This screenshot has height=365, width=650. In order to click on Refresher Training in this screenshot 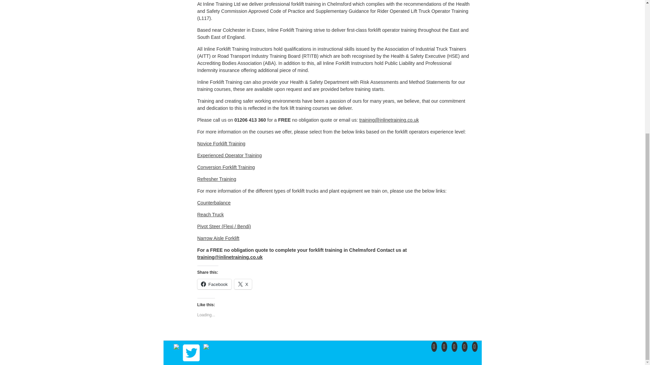, I will do `click(216, 179)`.